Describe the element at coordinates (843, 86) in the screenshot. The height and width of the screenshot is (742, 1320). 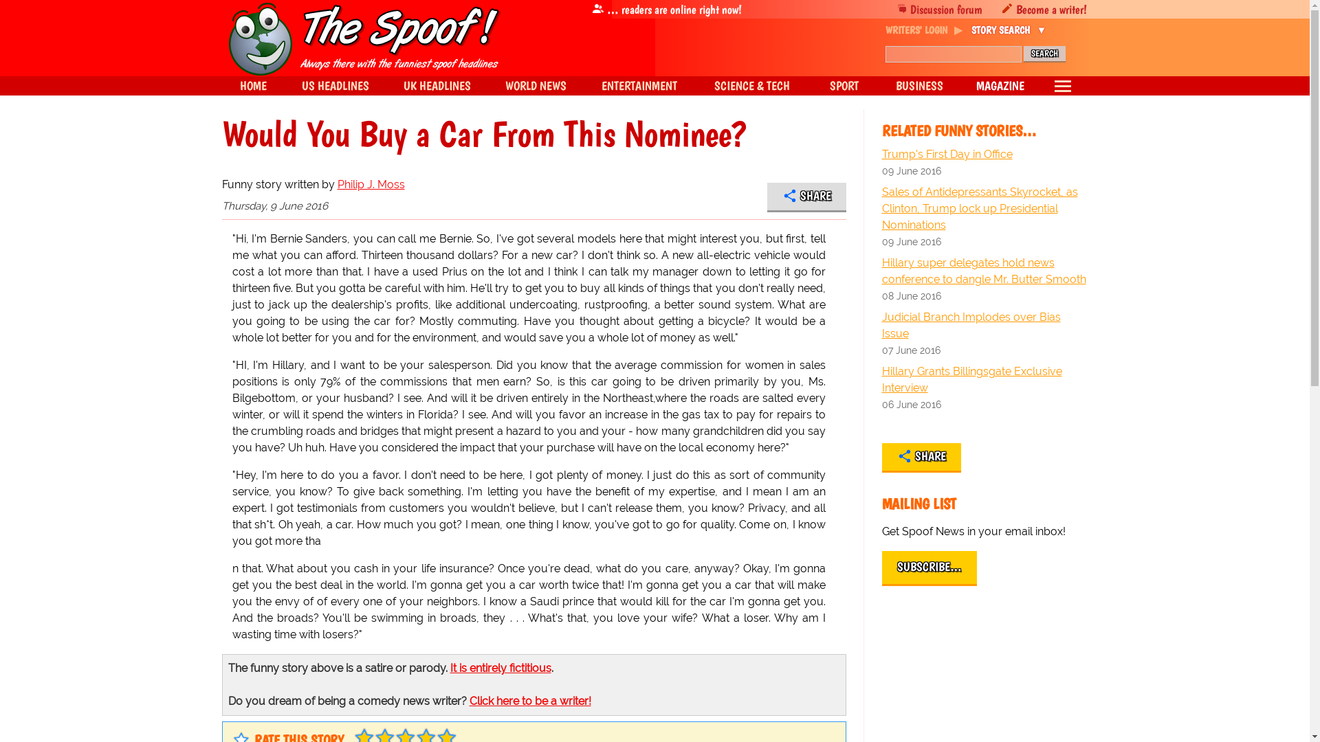
I see `SPORT` at that location.